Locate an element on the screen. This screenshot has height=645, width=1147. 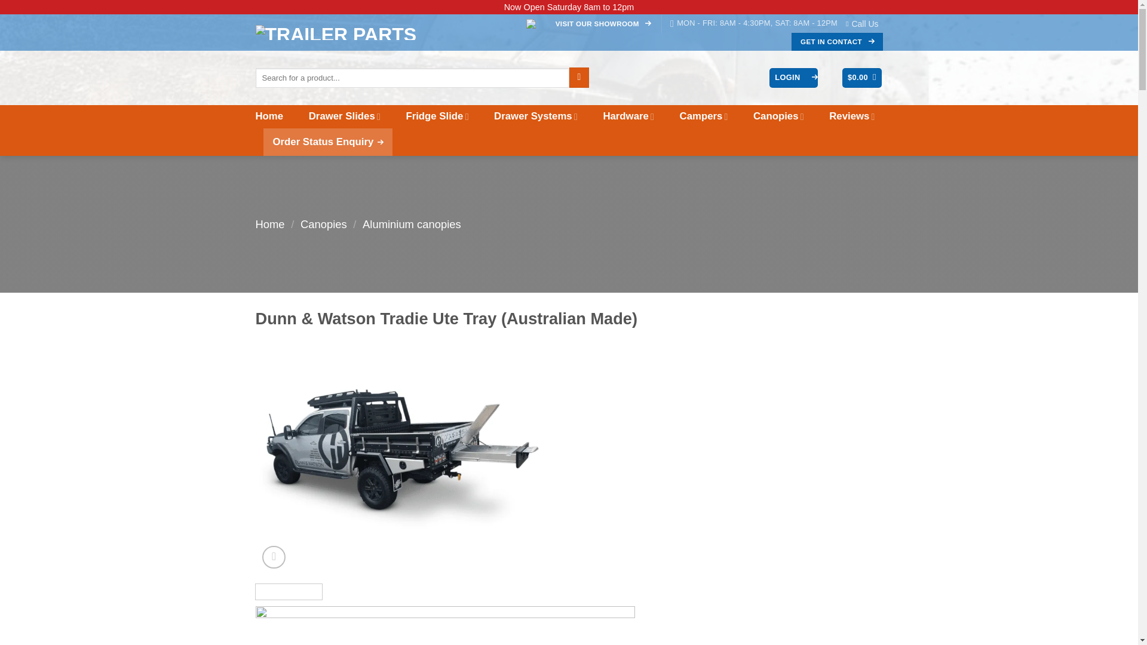
Mon - Fri: 8am - 4:30pm, Sat: 8am - 12pm  is located at coordinates (753, 23).